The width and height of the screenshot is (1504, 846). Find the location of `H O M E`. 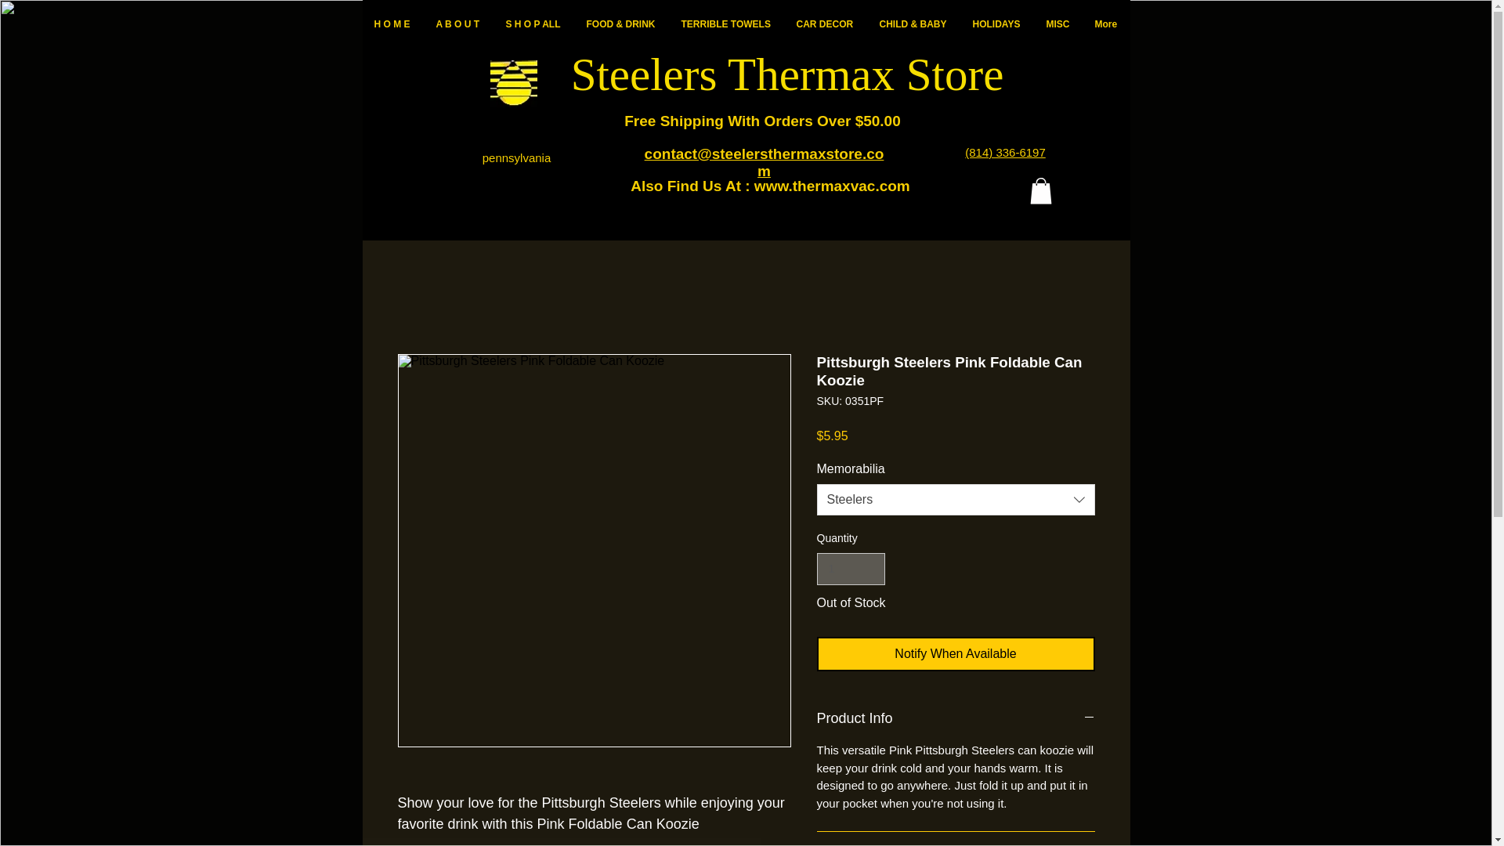

H O M E is located at coordinates (392, 24).